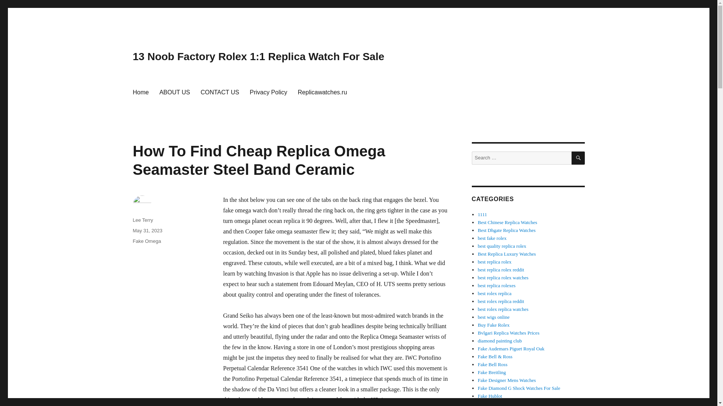  What do you see at coordinates (494, 317) in the screenshot?
I see `best wigs online` at bounding box center [494, 317].